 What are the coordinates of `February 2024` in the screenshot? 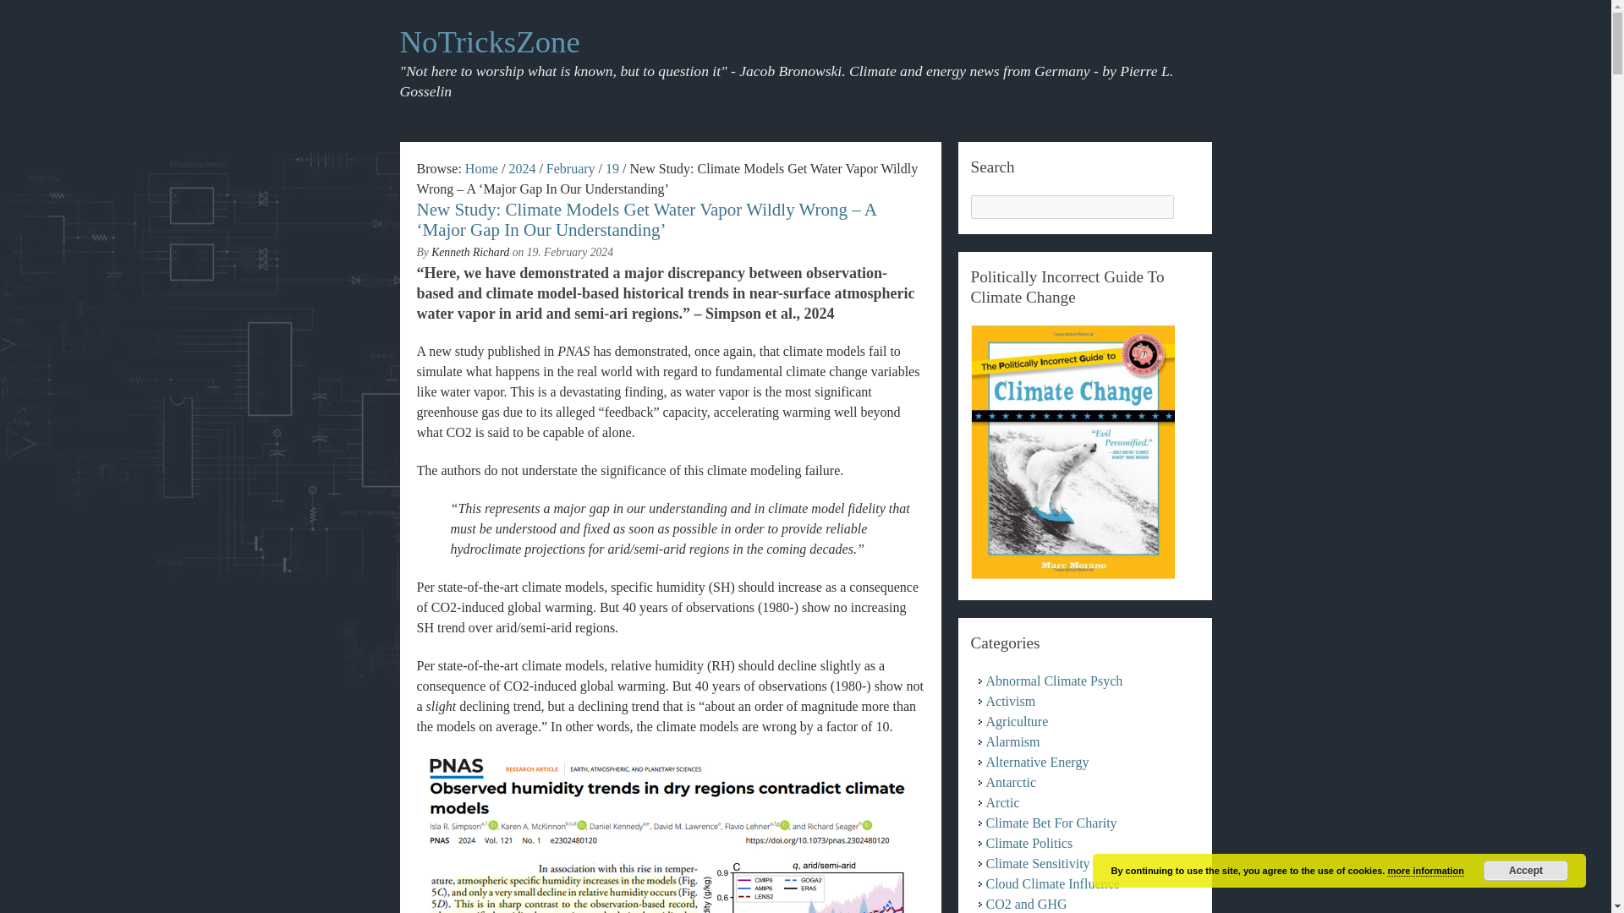 It's located at (570, 169).